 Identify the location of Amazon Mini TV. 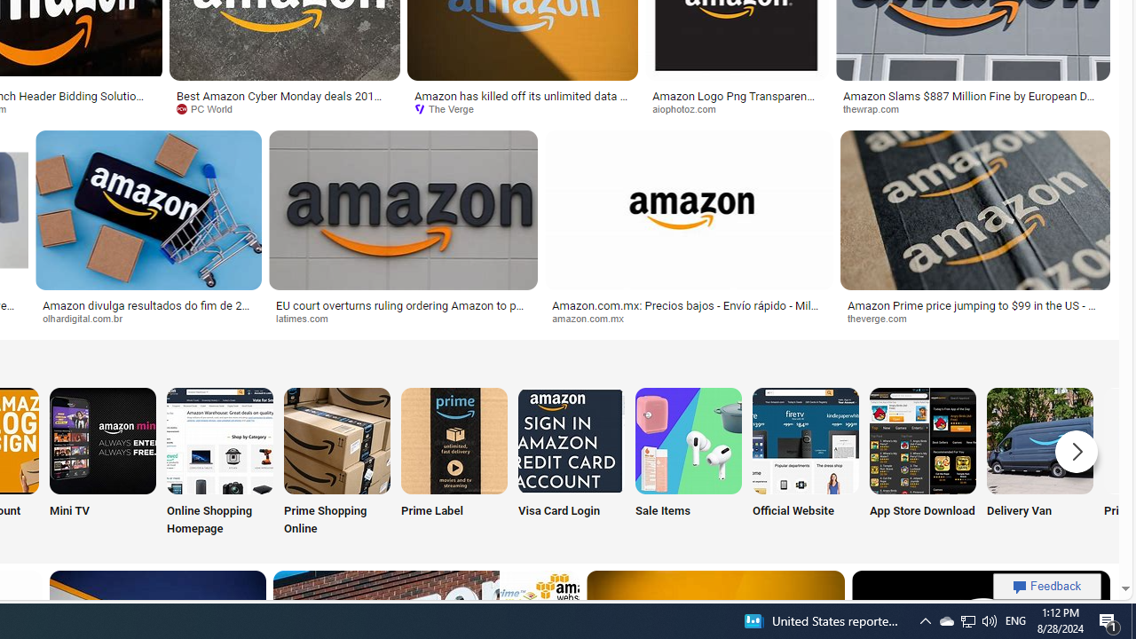
(103, 440).